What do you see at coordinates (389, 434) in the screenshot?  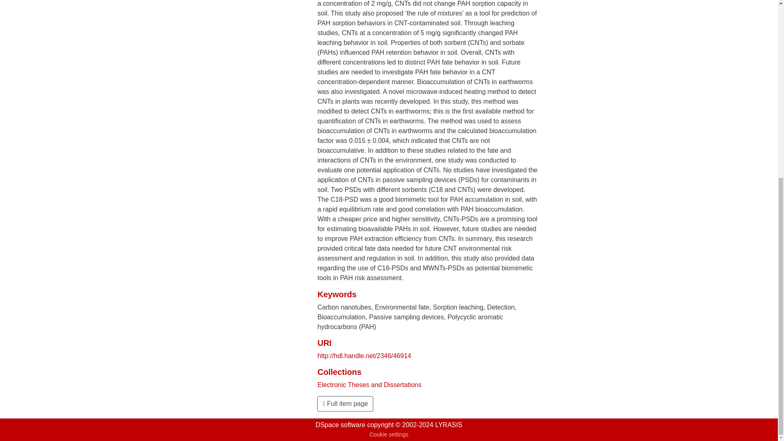 I see `Cookie settings` at bounding box center [389, 434].